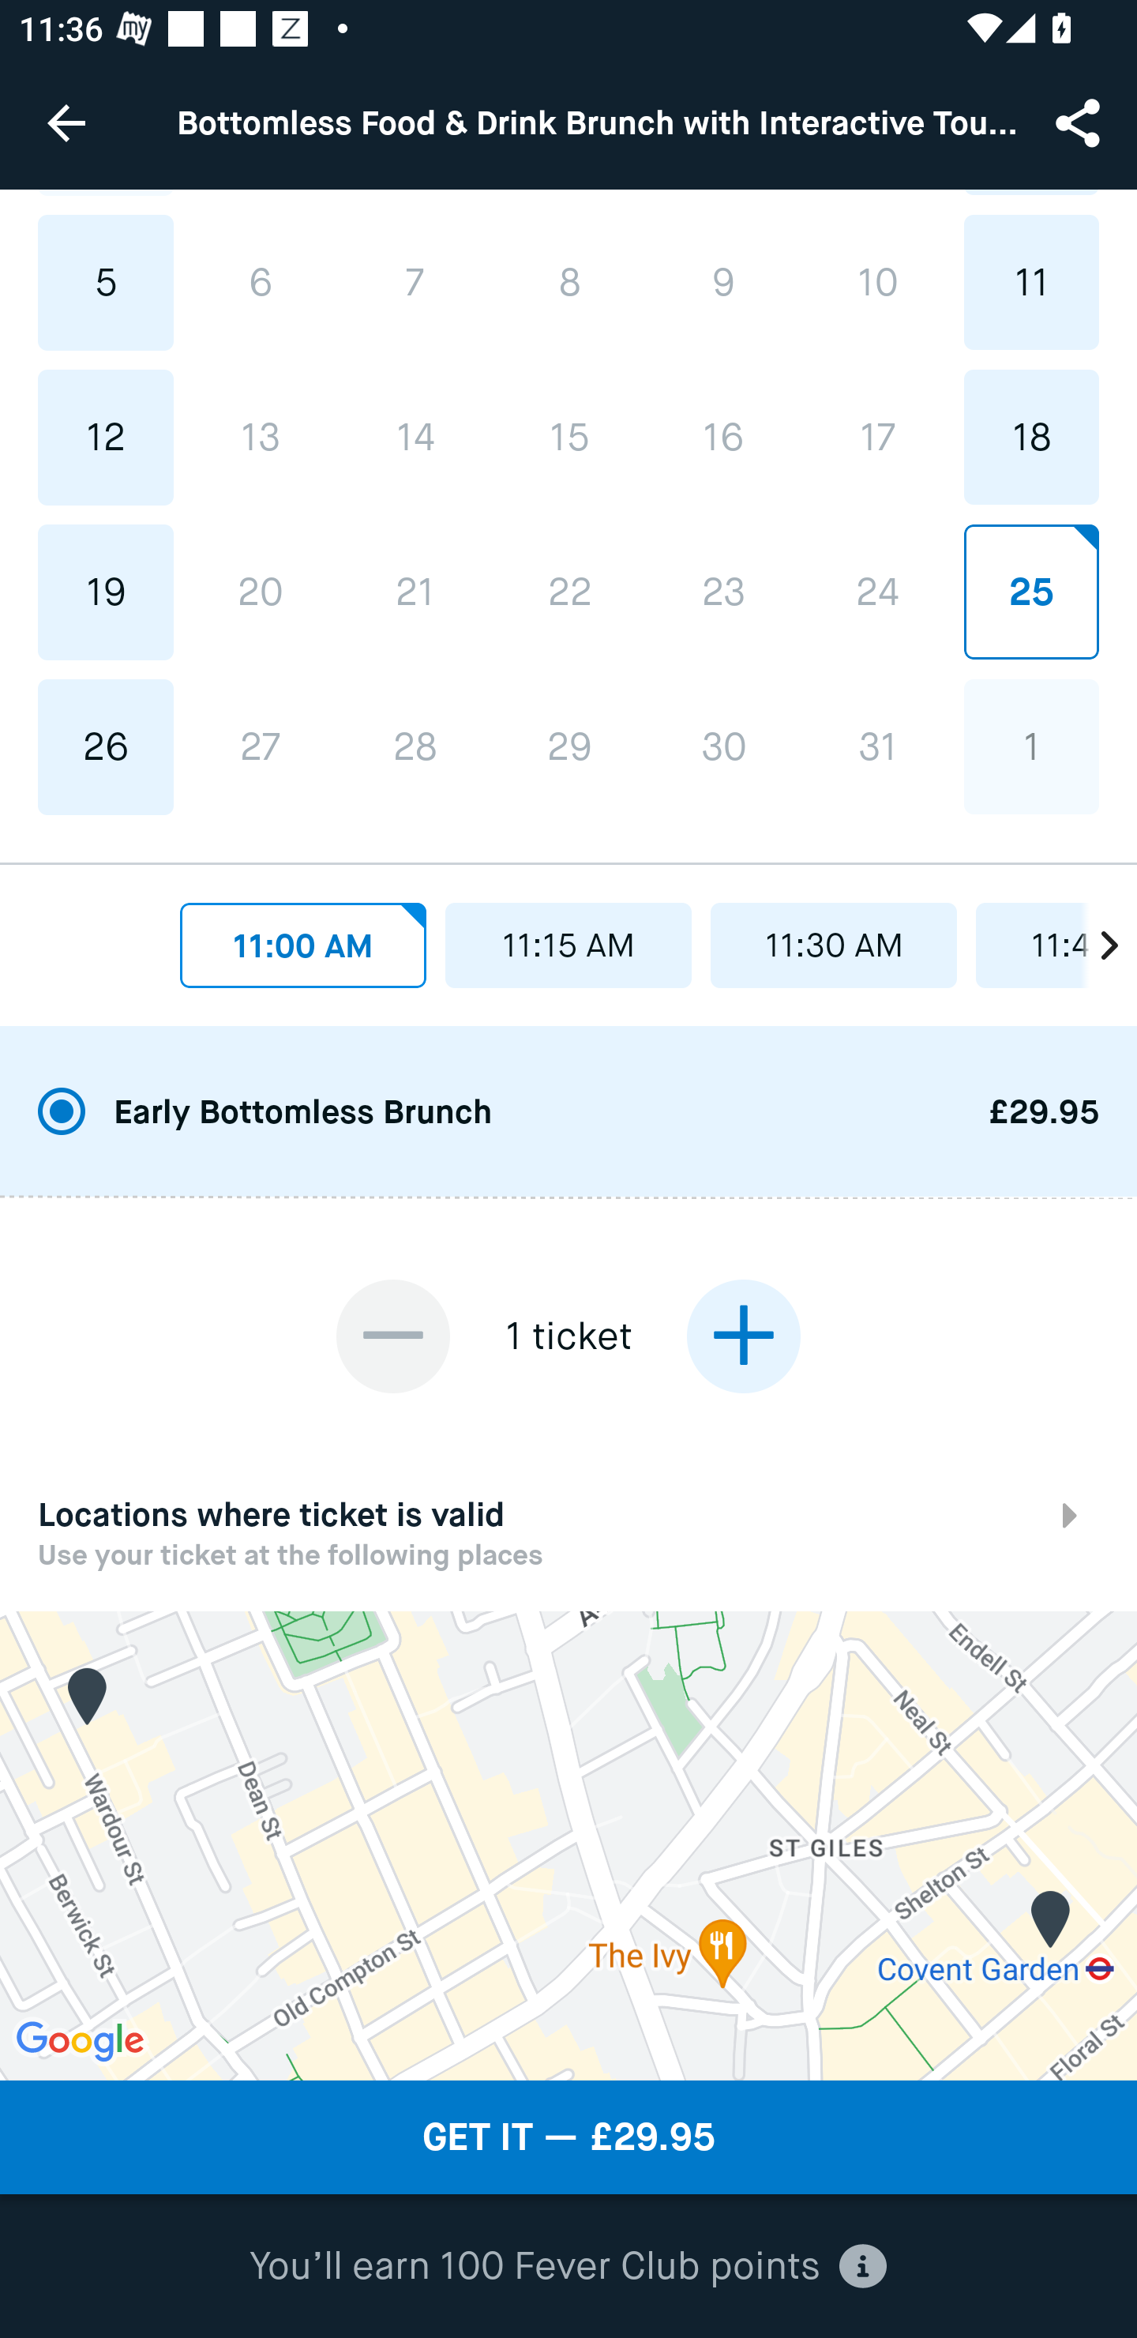 The width and height of the screenshot is (1137, 2338). What do you see at coordinates (261, 437) in the screenshot?
I see `13` at bounding box center [261, 437].